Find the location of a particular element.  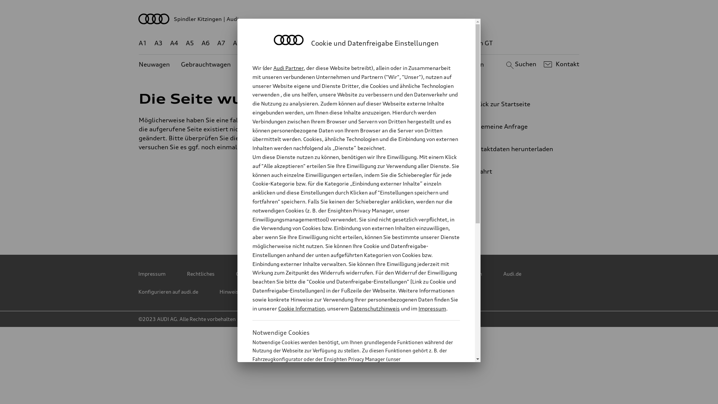

Cookie und Datenfreigabe Einstellungen is located at coordinates (435, 274).